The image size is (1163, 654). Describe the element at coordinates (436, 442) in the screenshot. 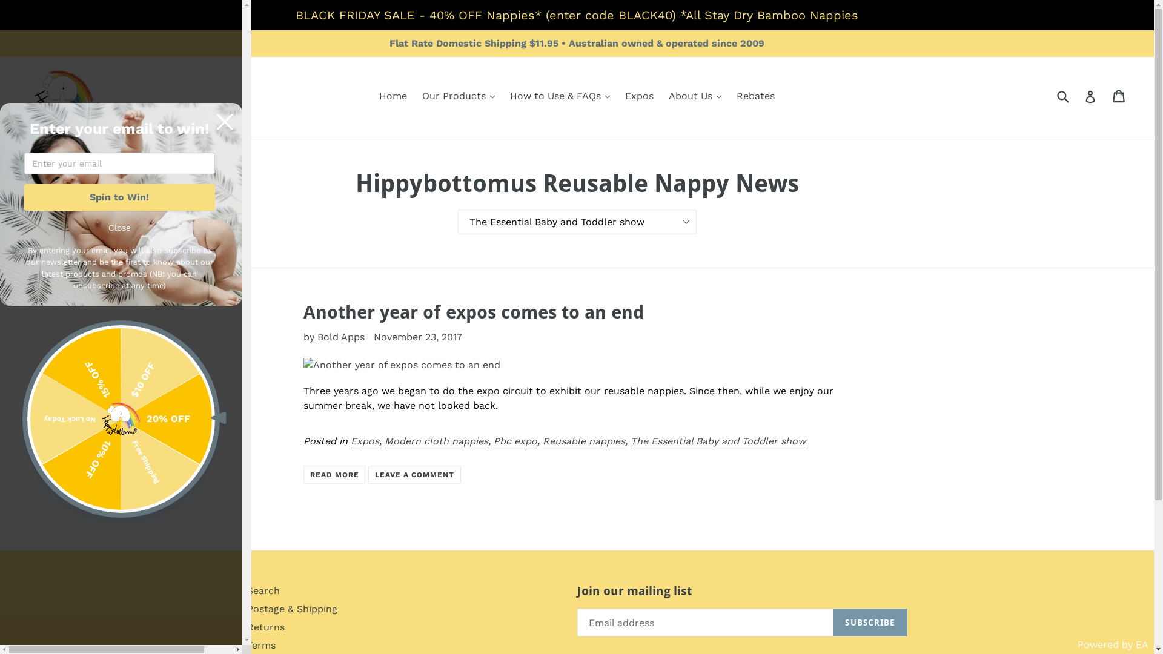

I see `Modern cloth nappies` at that location.